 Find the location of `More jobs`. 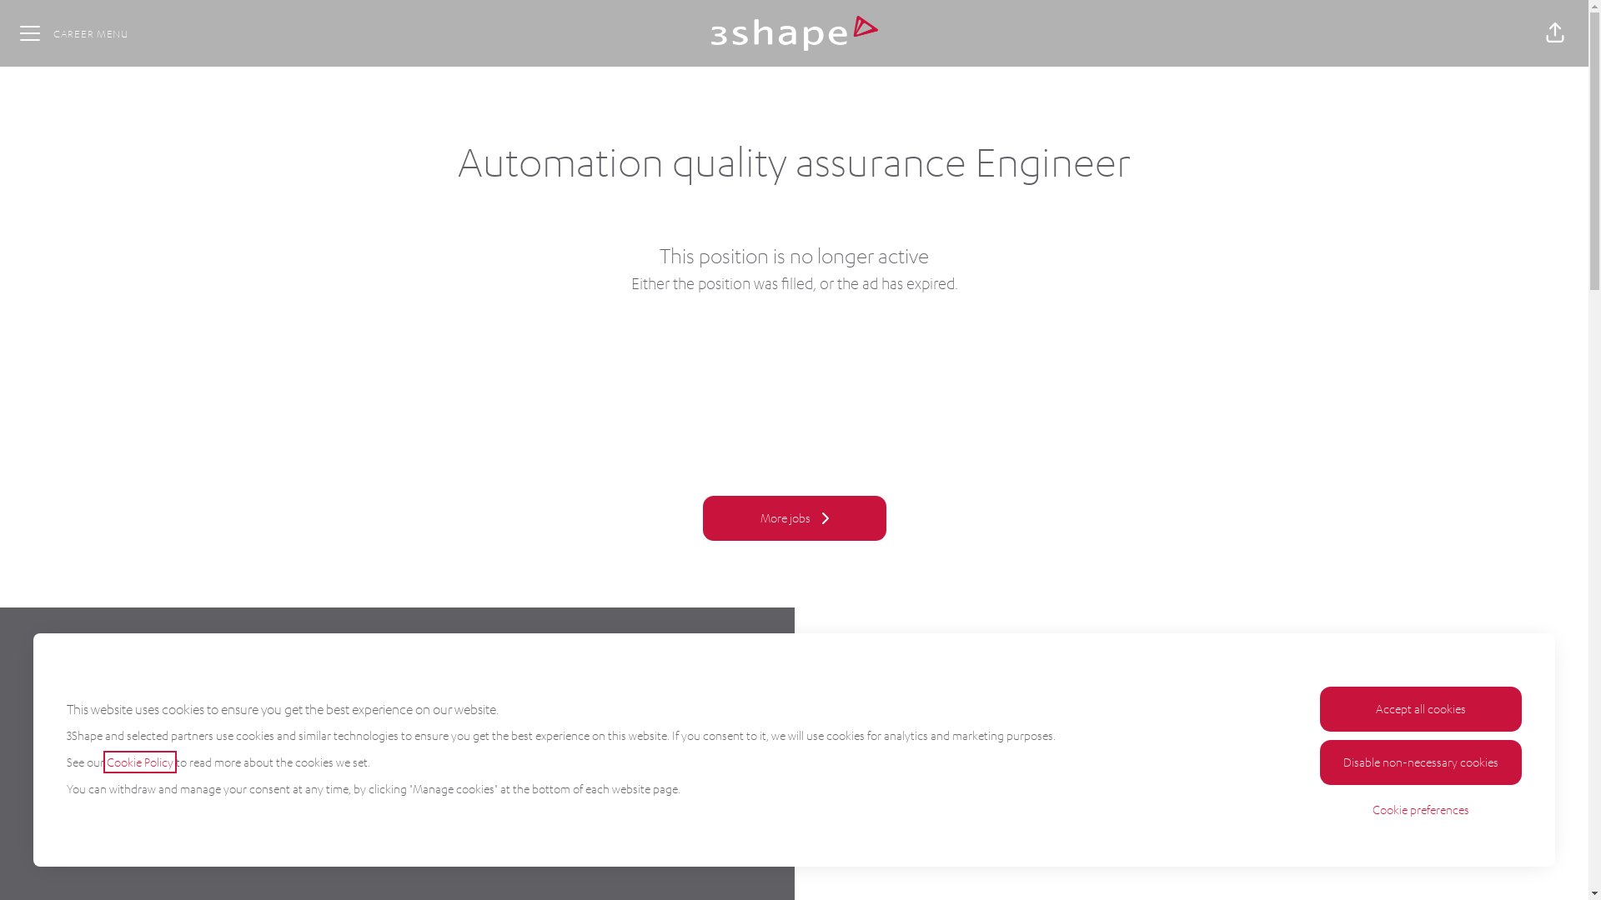

More jobs is located at coordinates (794, 518).